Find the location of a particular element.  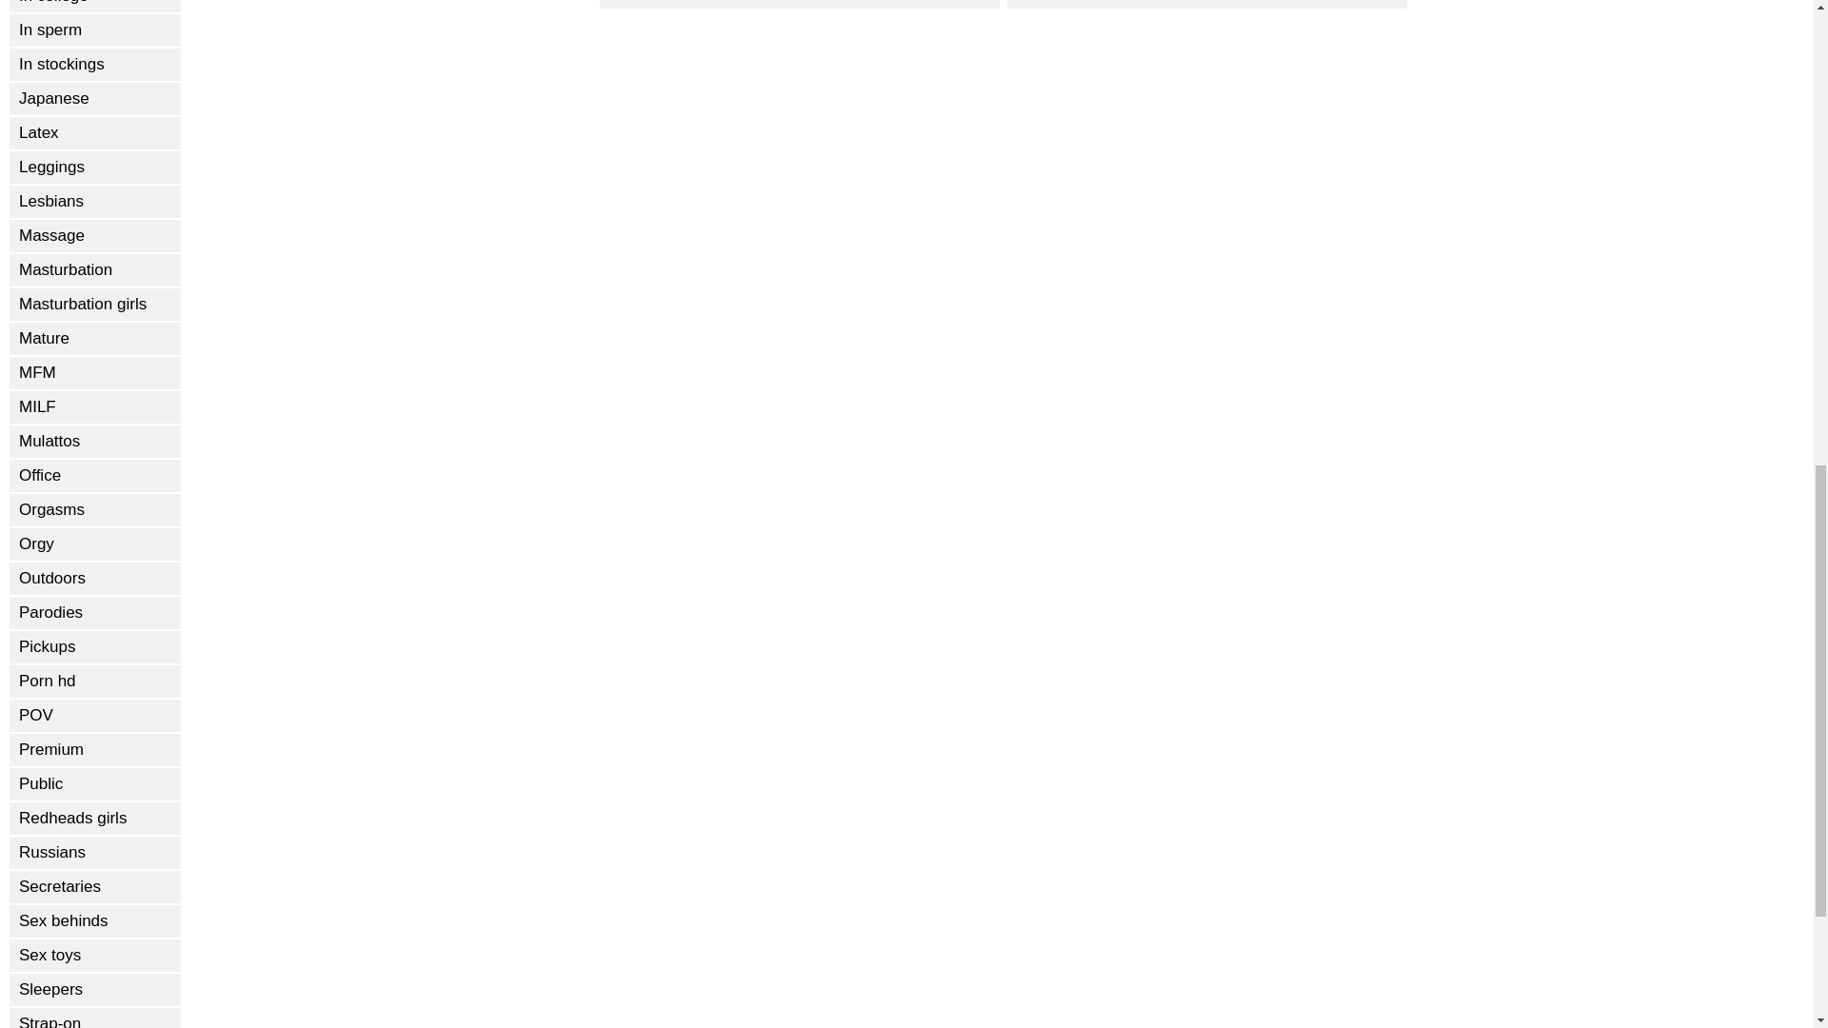

In stockings is located at coordinates (95, 65).